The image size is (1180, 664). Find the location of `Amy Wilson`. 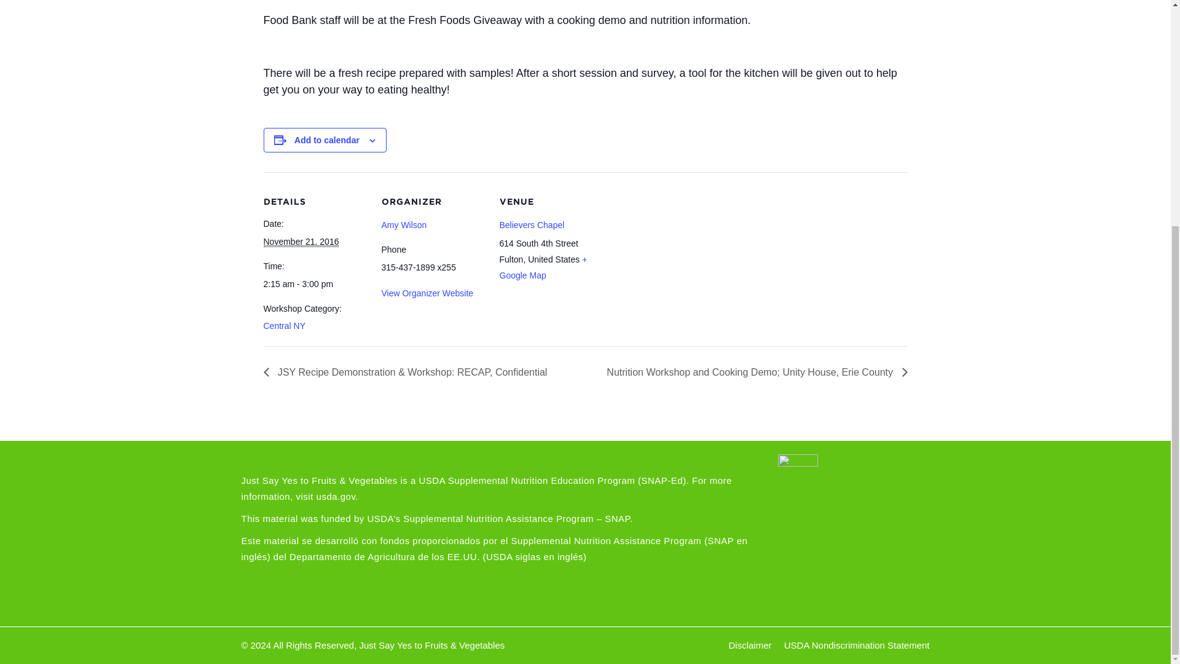

Amy Wilson is located at coordinates (403, 224).